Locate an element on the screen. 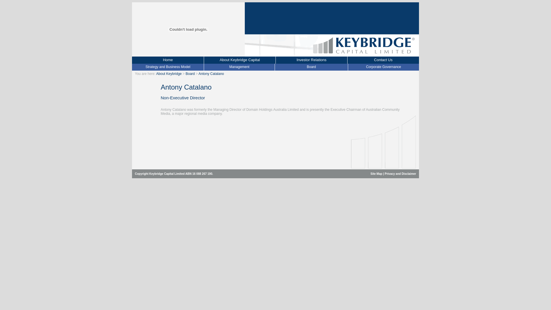 This screenshot has height=310, width=551. About Keybridge Capital is located at coordinates (240, 60).